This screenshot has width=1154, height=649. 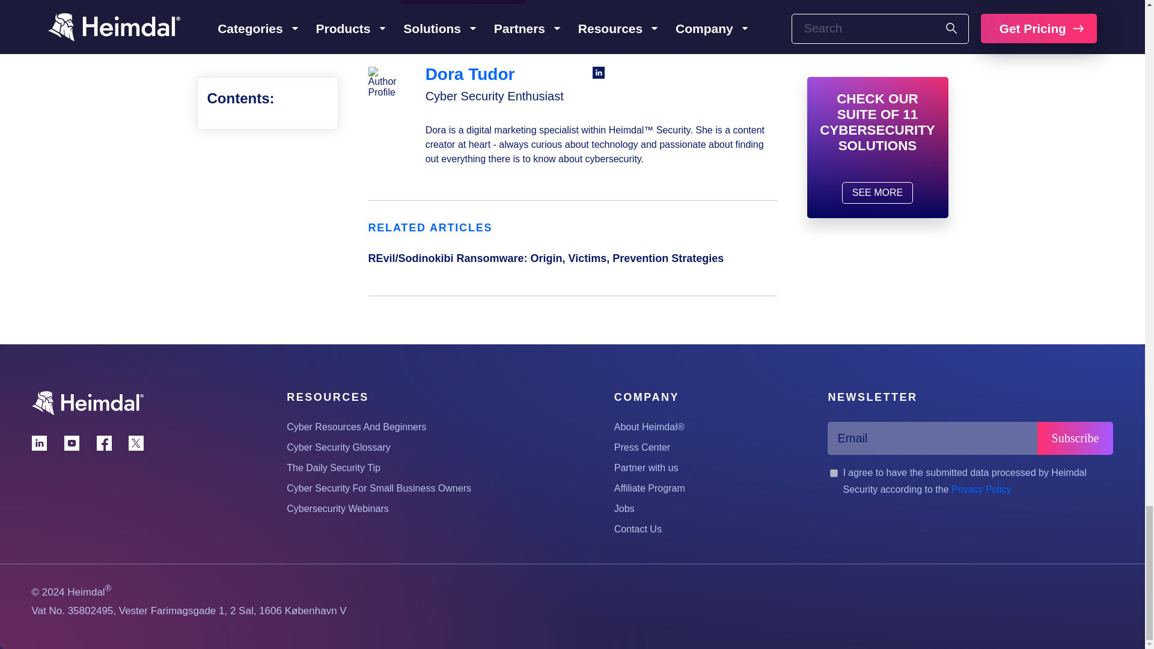 What do you see at coordinates (833, 472) in the screenshot?
I see `1` at bounding box center [833, 472].